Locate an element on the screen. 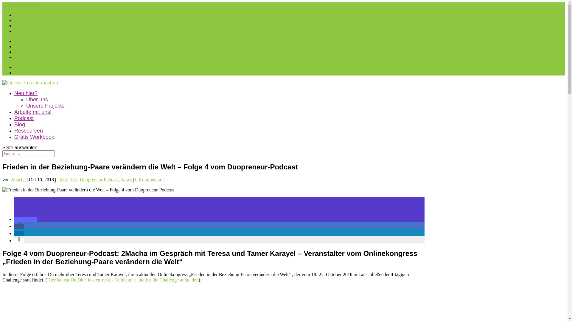 Image resolution: width=572 pixels, height=321 pixels. Ressourcen is located at coordinates (29, 131).